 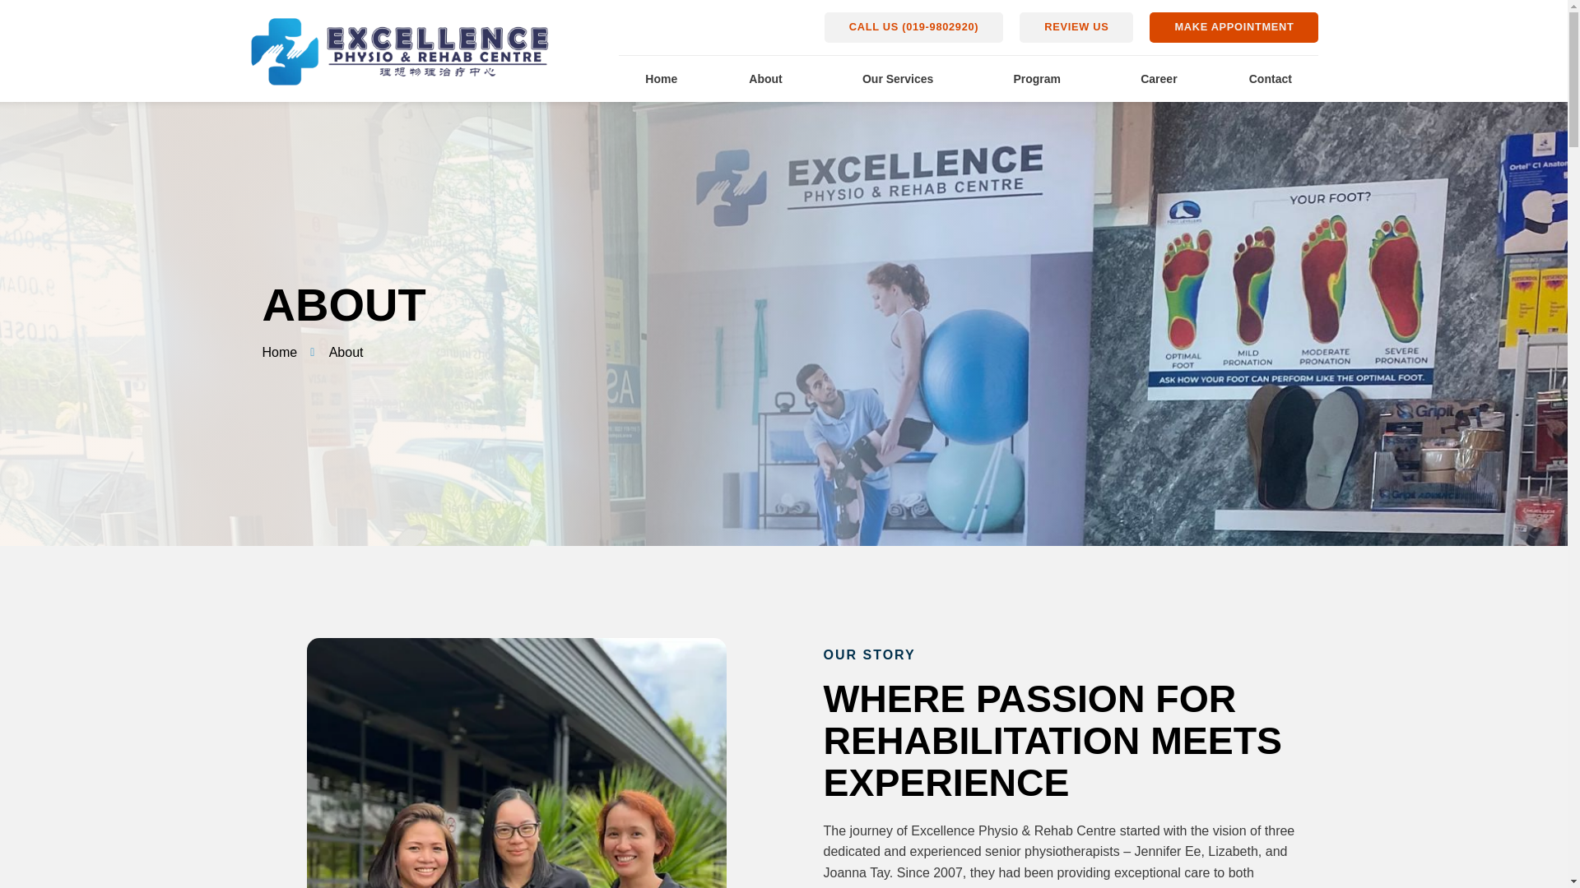 What do you see at coordinates (1234, 27) in the screenshot?
I see `MAKE APPOINTMENT` at bounding box center [1234, 27].